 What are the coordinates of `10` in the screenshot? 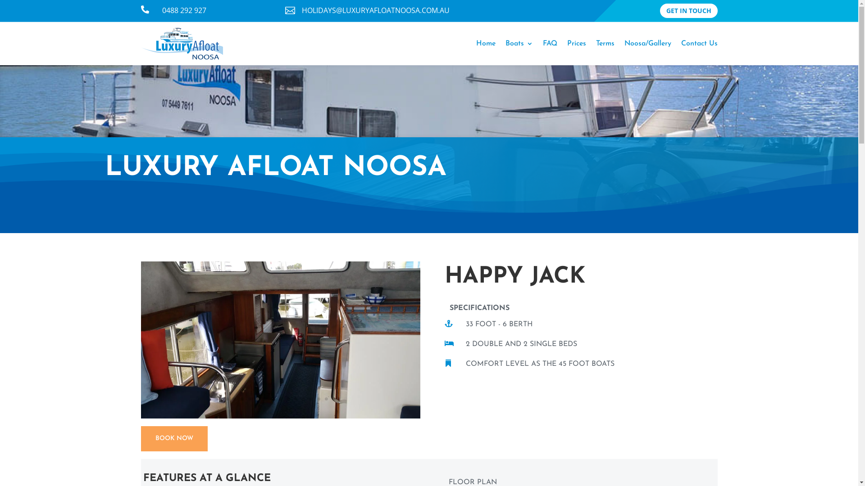 It's located at (296, 399).